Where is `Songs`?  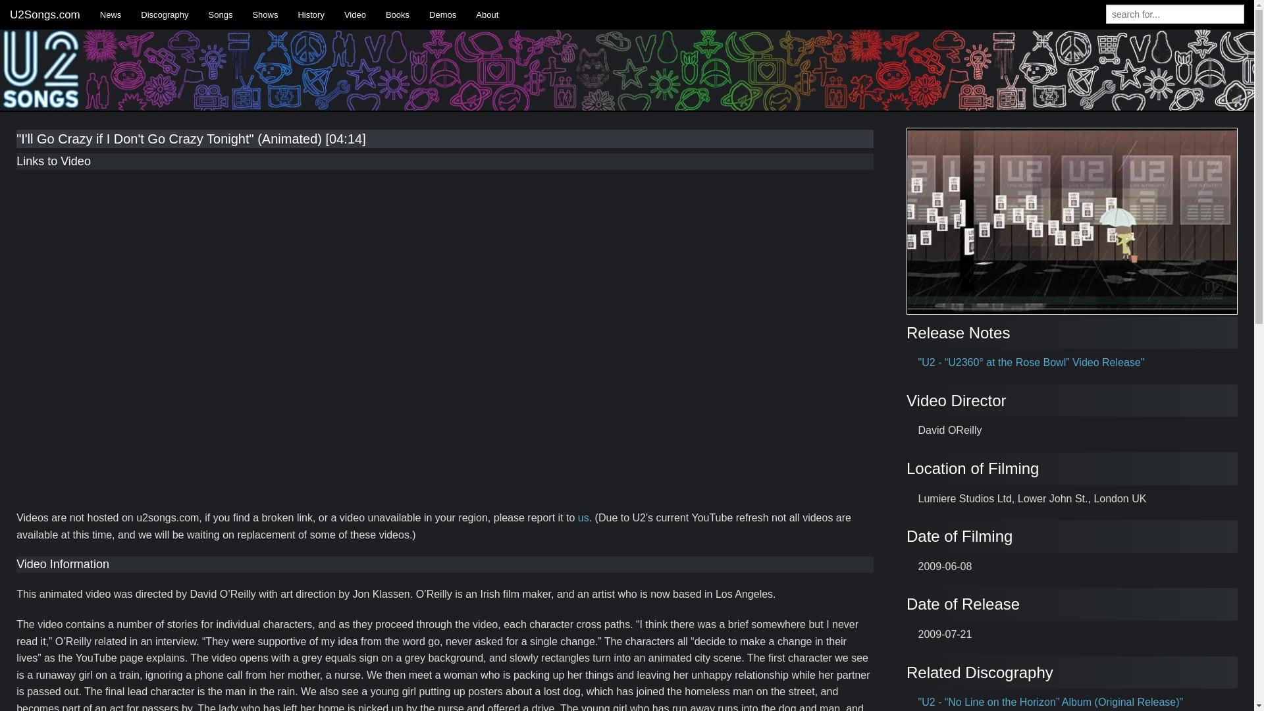 Songs is located at coordinates (220, 14).